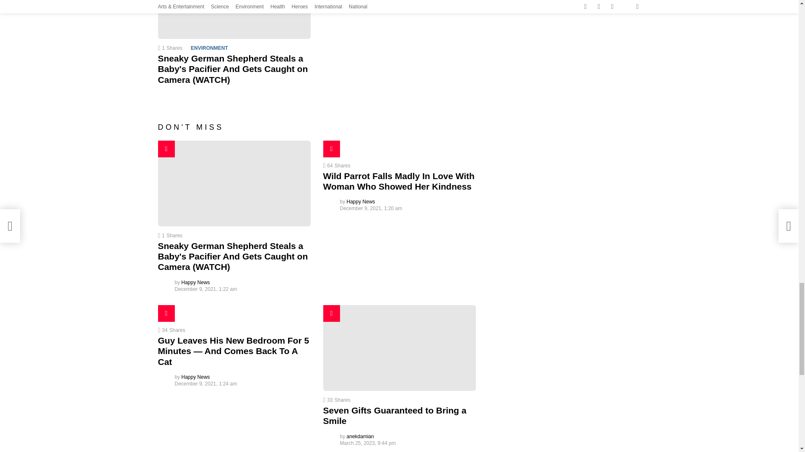 This screenshot has height=452, width=805. Describe the element at coordinates (166, 149) in the screenshot. I see `Hot` at that location.